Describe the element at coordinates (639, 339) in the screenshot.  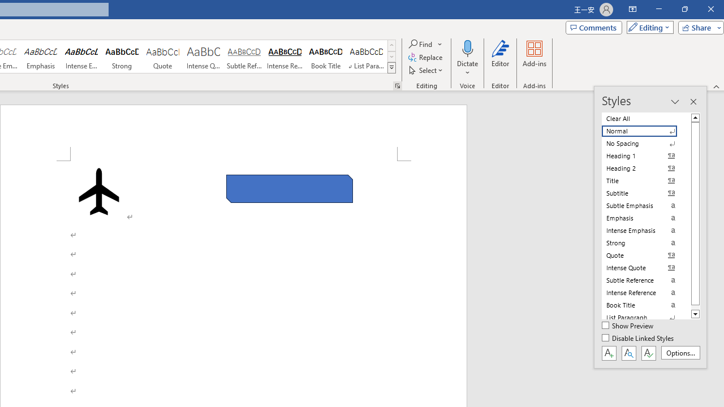
I see `Disable Linked Styles` at that location.